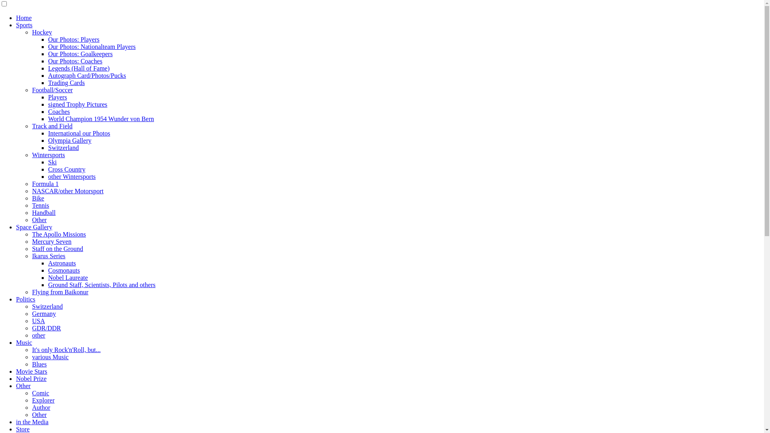 The image size is (770, 433). Describe the element at coordinates (41, 407) in the screenshot. I see `Author` at that location.